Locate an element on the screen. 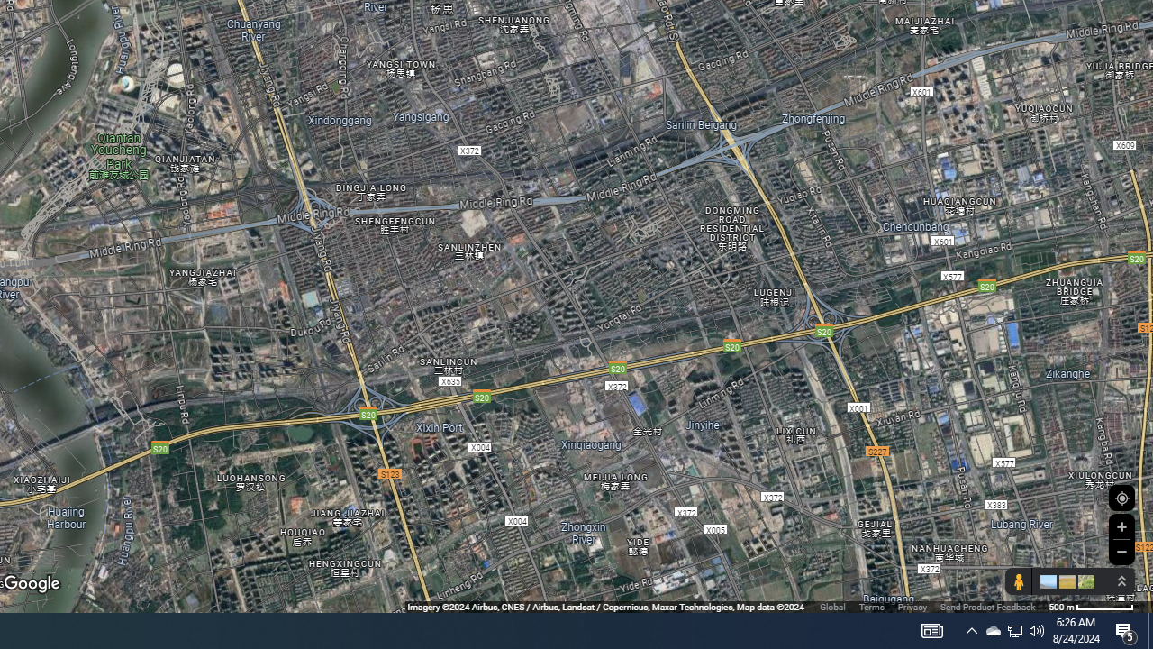  Send Product Feedback is located at coordinates (987, 606).